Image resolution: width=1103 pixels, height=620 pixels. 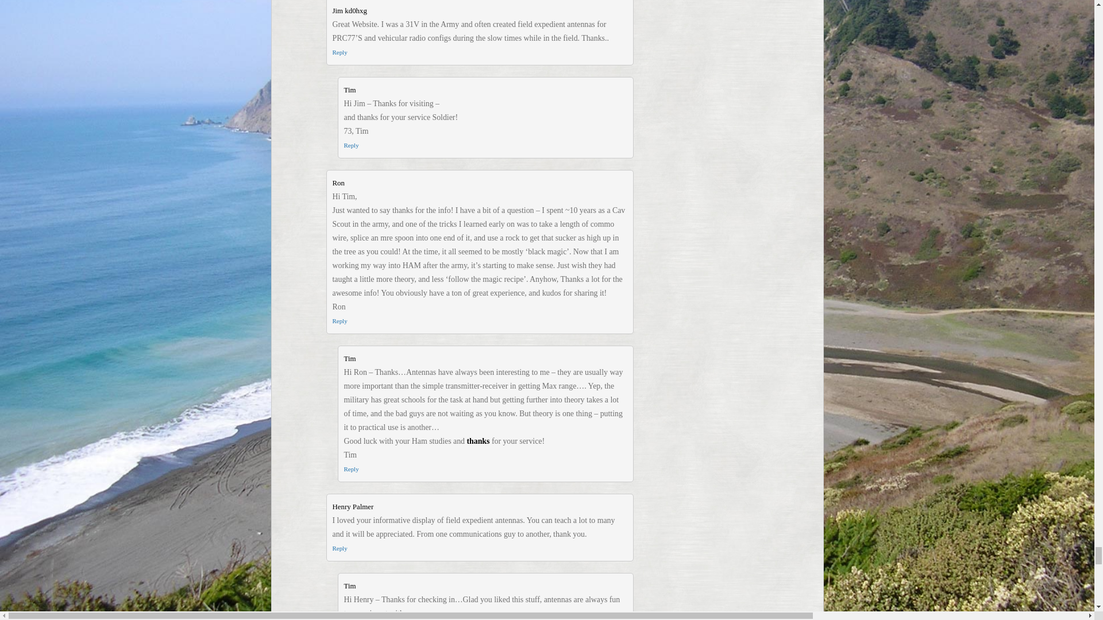 What do you see at coordinates (350, 468) in the screenshot?
I see `Reply` at bounding box center [350, 468].